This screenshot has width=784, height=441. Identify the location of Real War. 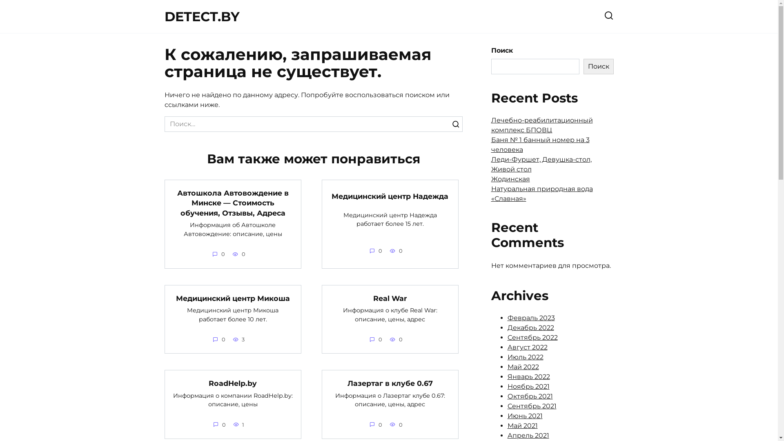
(390, 298).